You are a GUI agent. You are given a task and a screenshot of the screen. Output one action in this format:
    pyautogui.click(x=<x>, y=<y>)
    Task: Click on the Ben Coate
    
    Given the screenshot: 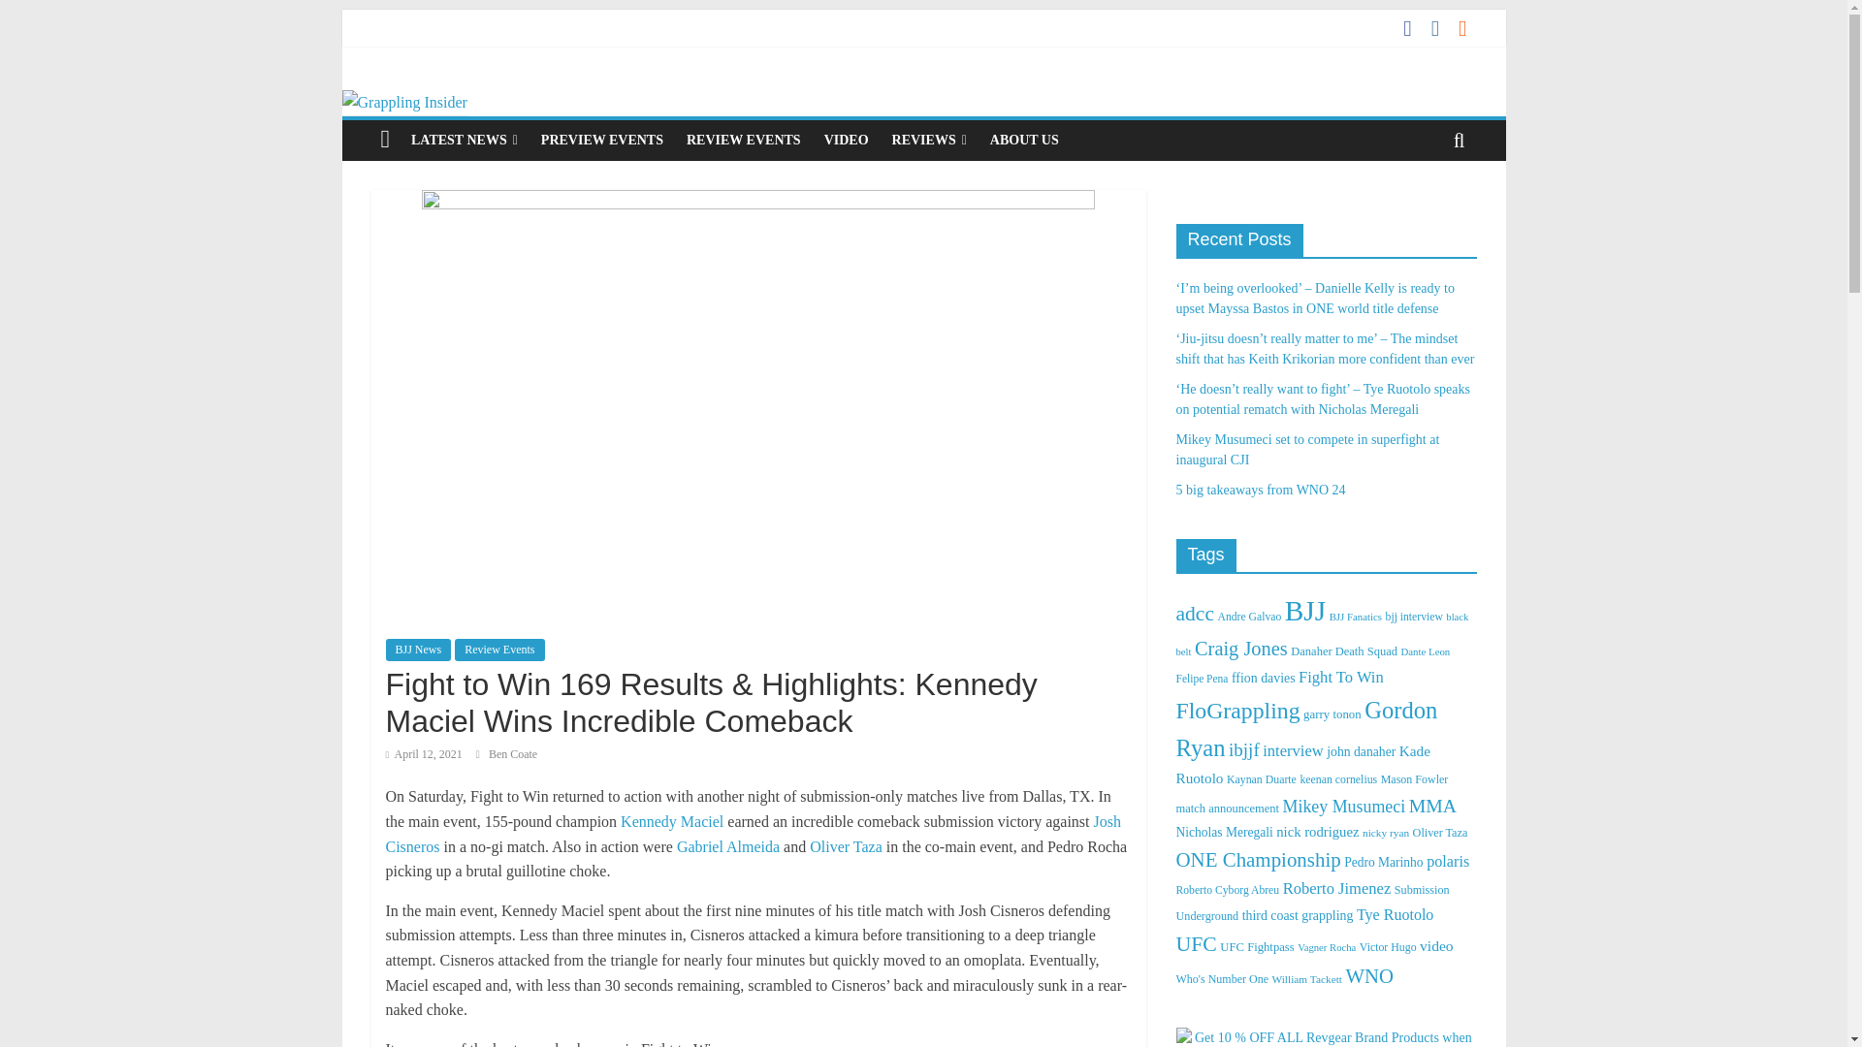 What is the action you would take?
    pyautogui.click(x=512, y=754)
    